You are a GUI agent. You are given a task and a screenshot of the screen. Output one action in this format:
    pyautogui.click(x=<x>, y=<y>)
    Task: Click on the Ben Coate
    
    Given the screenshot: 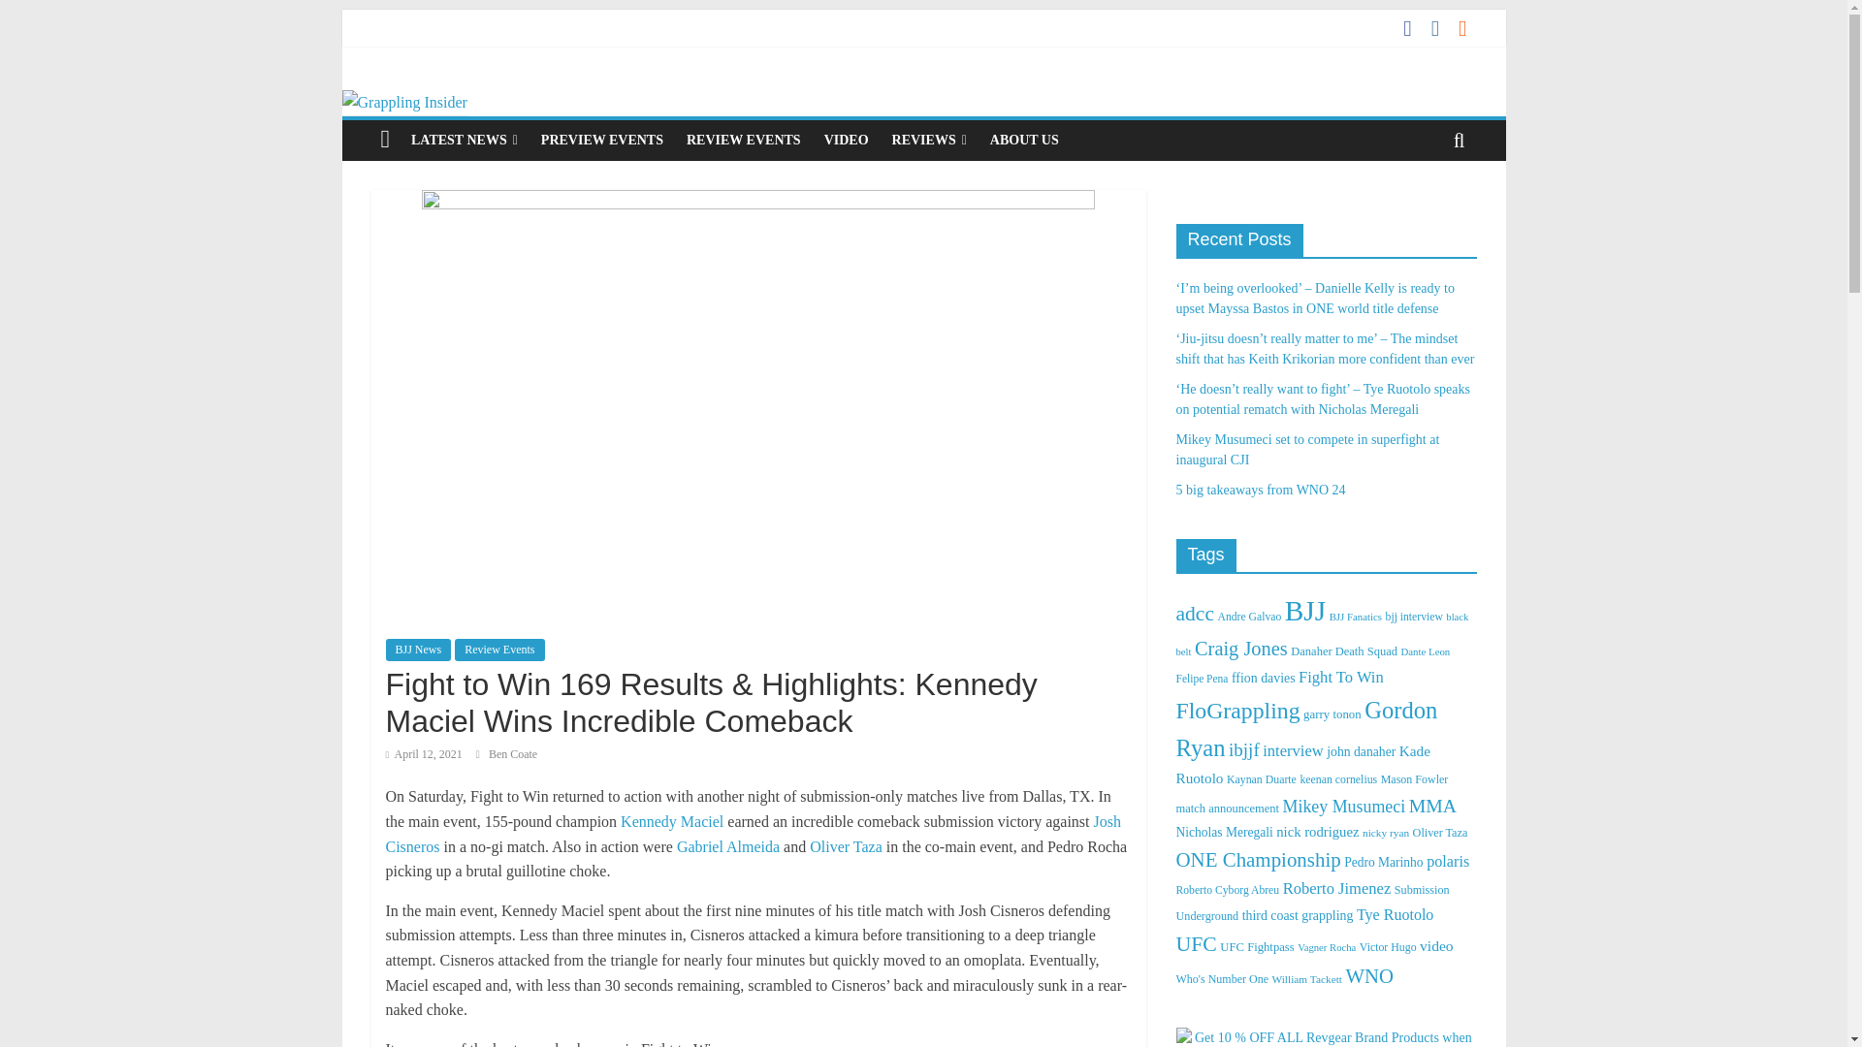 What is the action you would take?
    pyautogui.click(x=512, y=754)
    